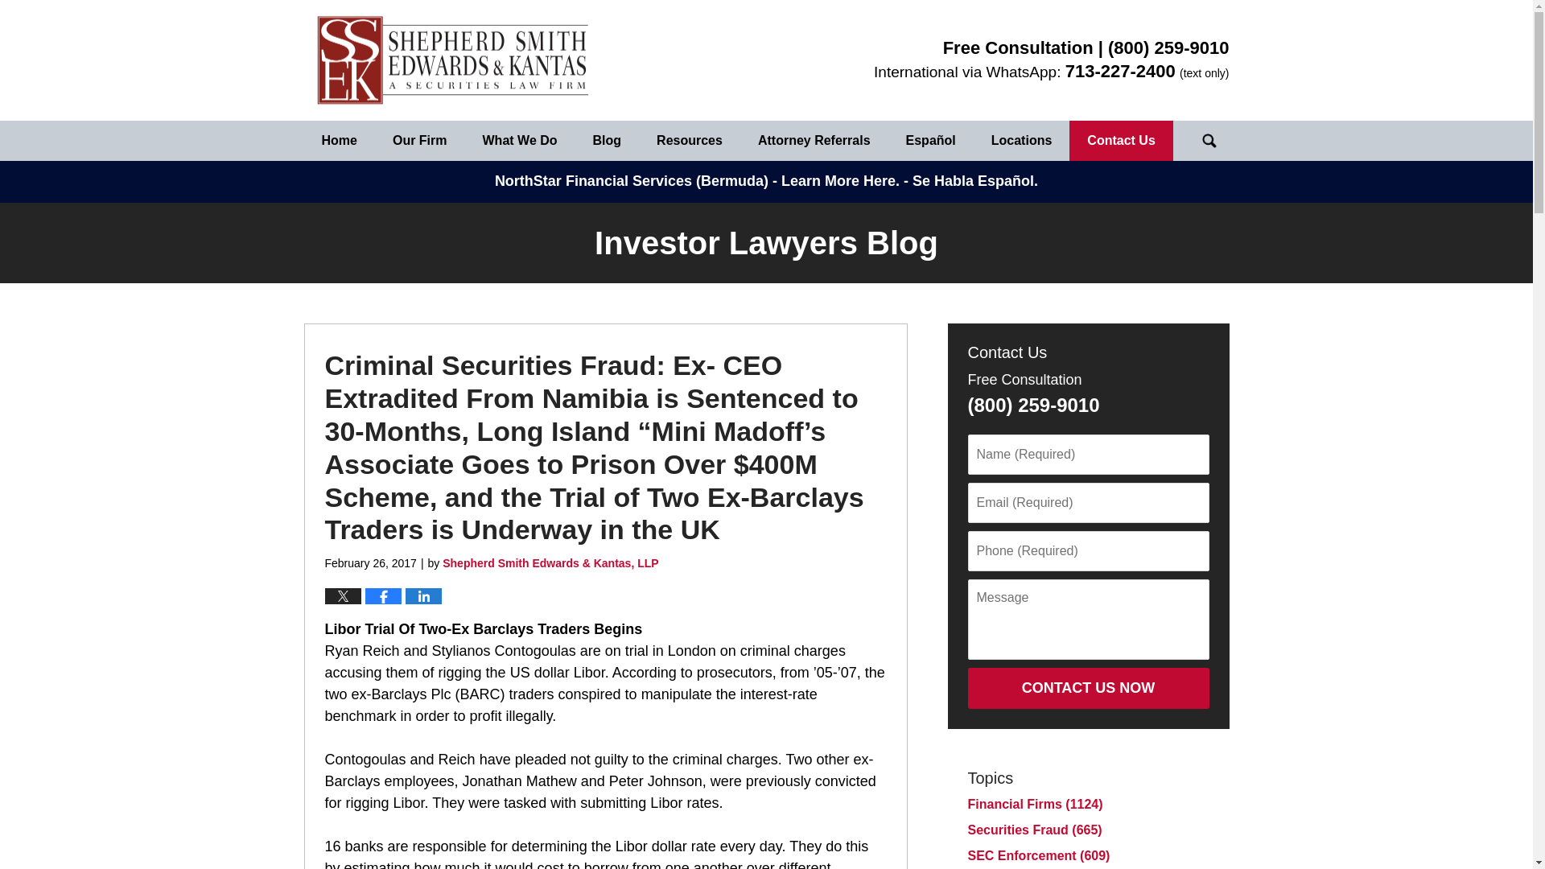  What do you see at coordinates (1022, 140) in the screenshot?
I see `Locations` at bounding box center [1022, 140].